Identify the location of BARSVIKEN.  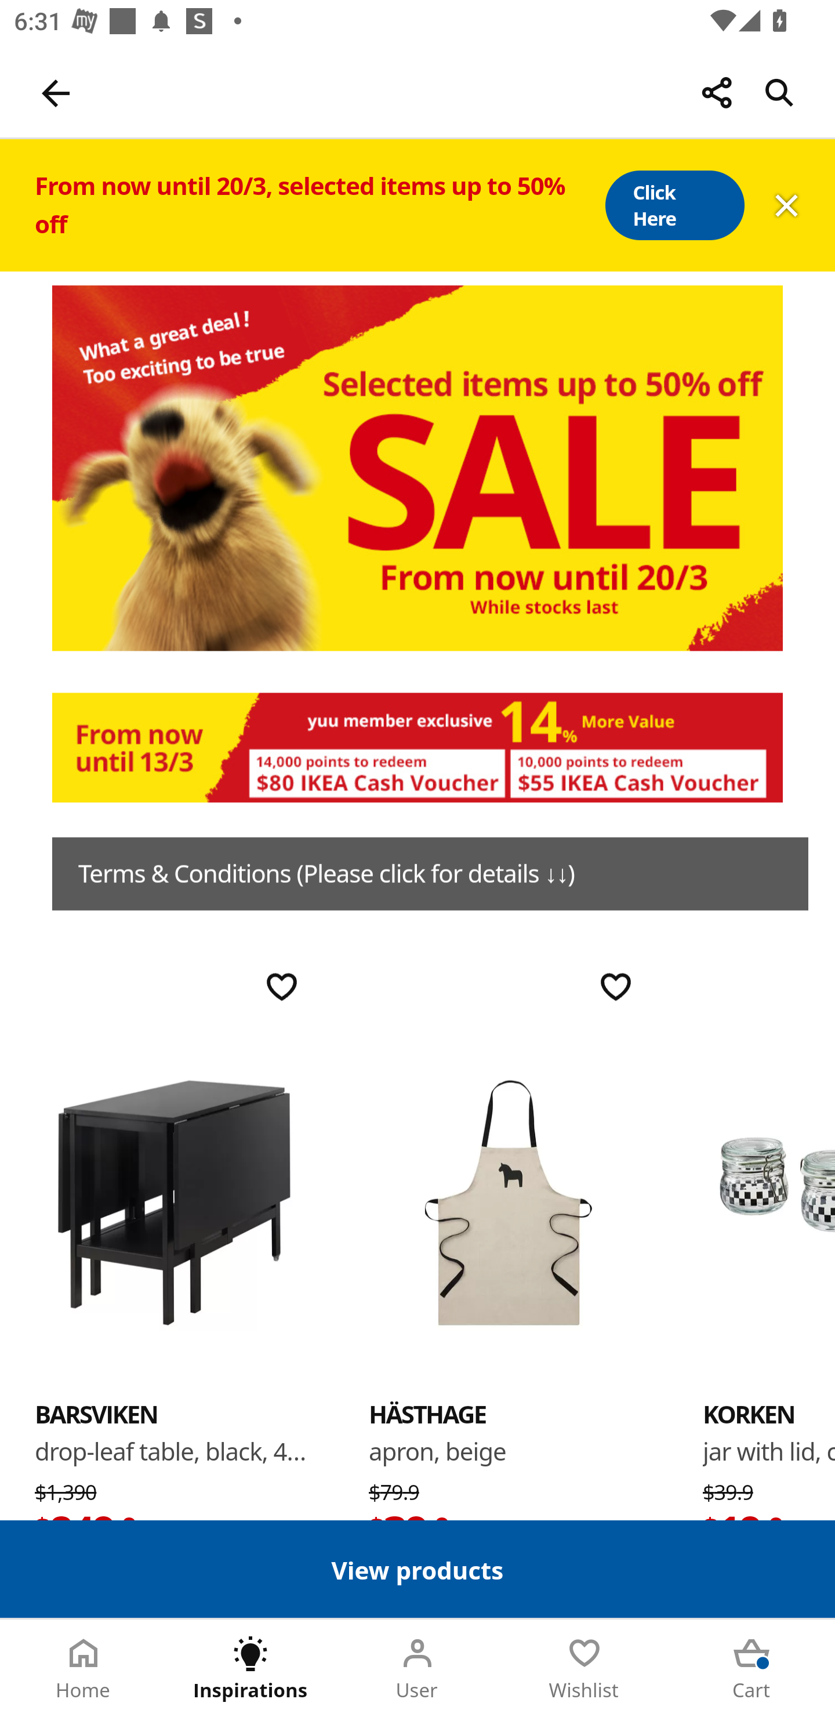
(174, 1201).